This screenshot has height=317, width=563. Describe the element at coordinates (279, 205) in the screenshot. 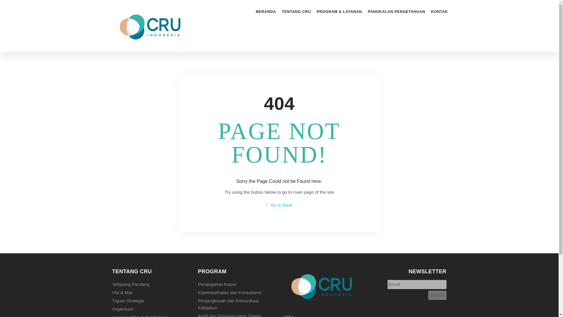

I see `  Go to Back` at that location.